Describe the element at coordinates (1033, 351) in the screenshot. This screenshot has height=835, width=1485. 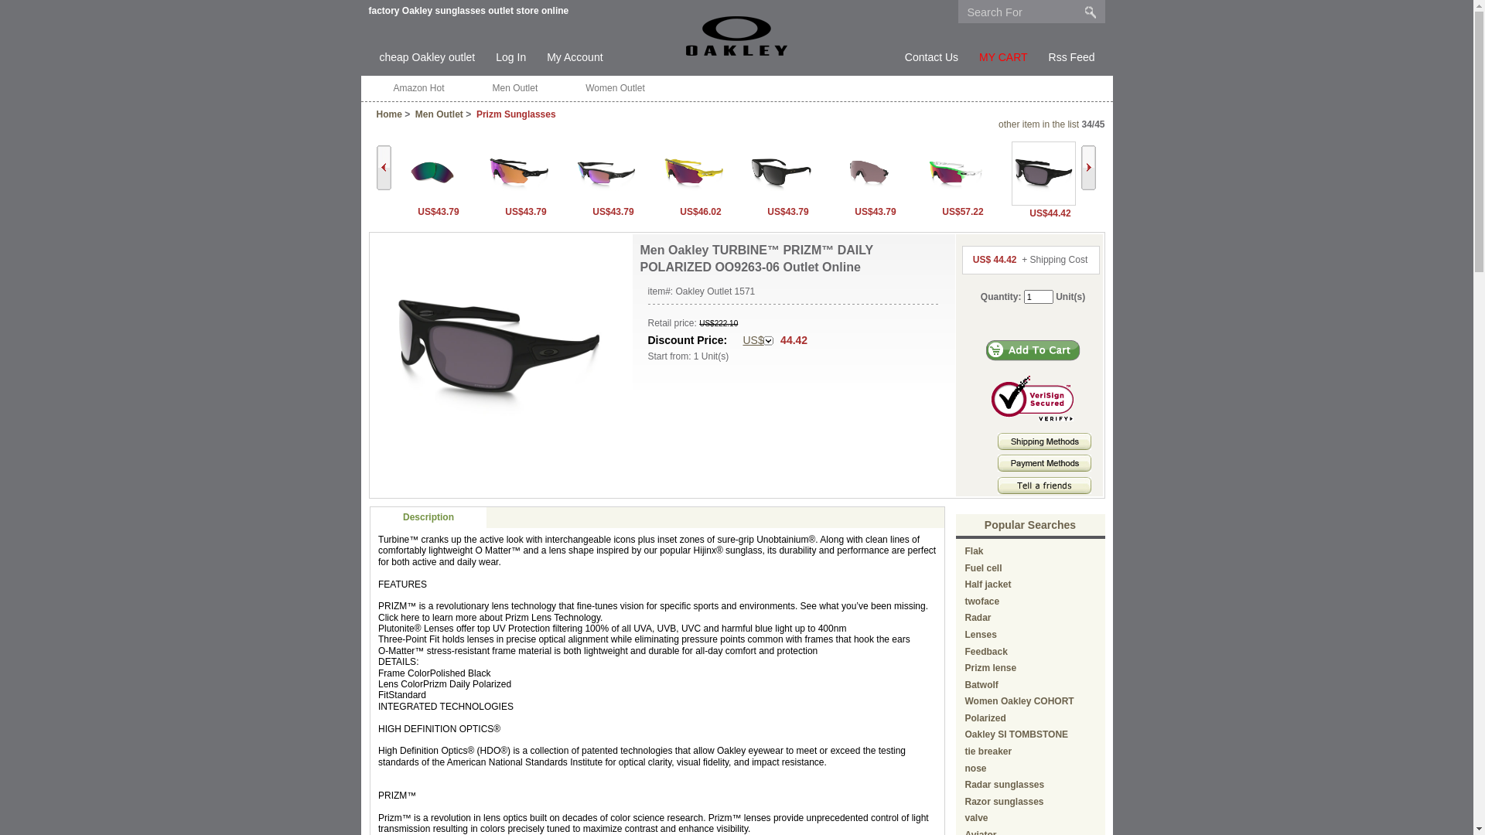
I see `Add to Cart` at that location.